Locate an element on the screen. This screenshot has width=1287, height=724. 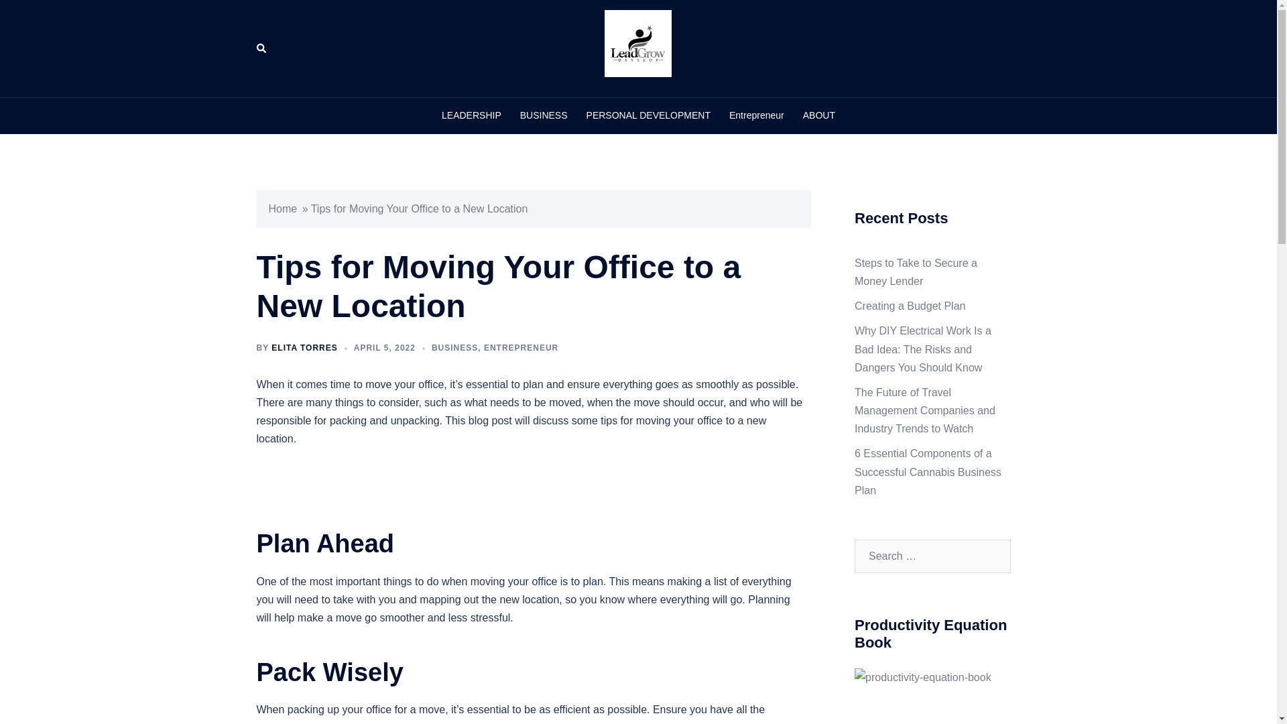
LEADERSHIP is located at coordinates (471, 115).